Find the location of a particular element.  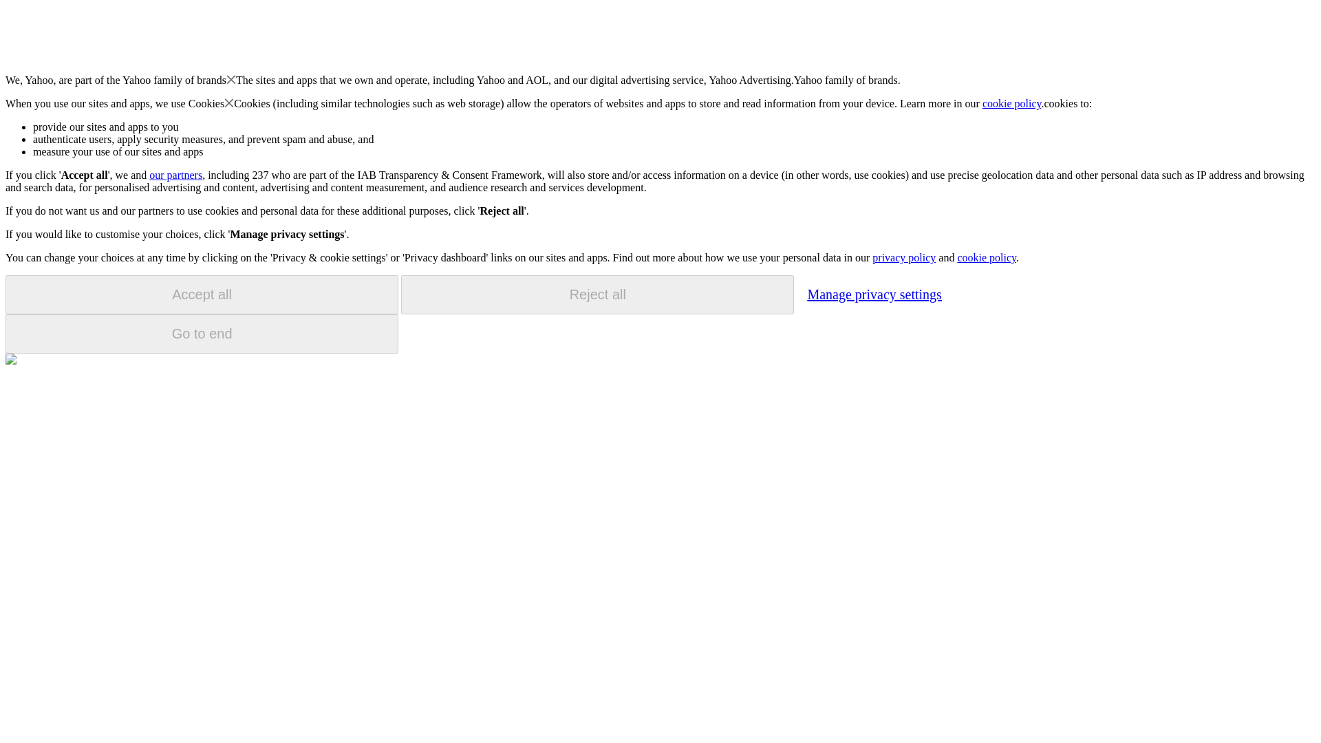

Go to end is located at coordinates (202, 334).